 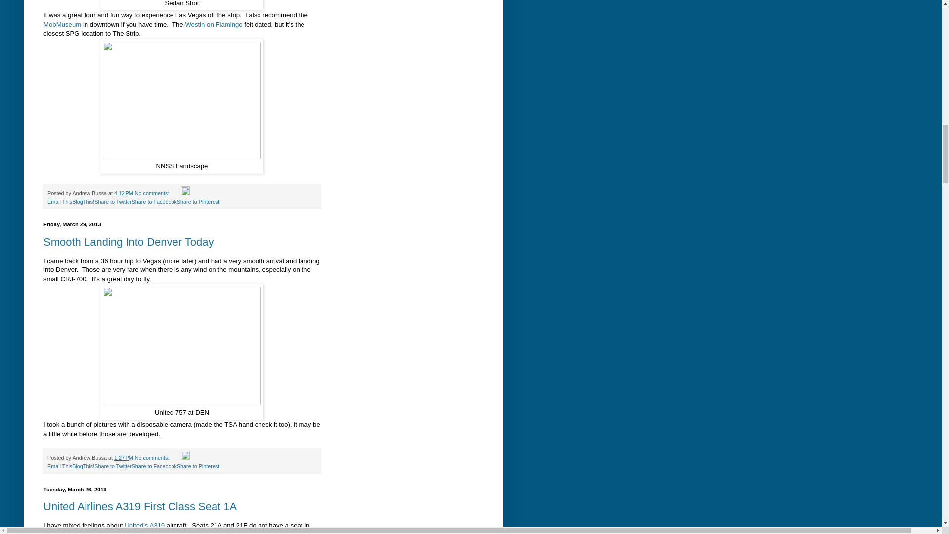 I want to click on Share to Twitter, so click(x=113, y=201).